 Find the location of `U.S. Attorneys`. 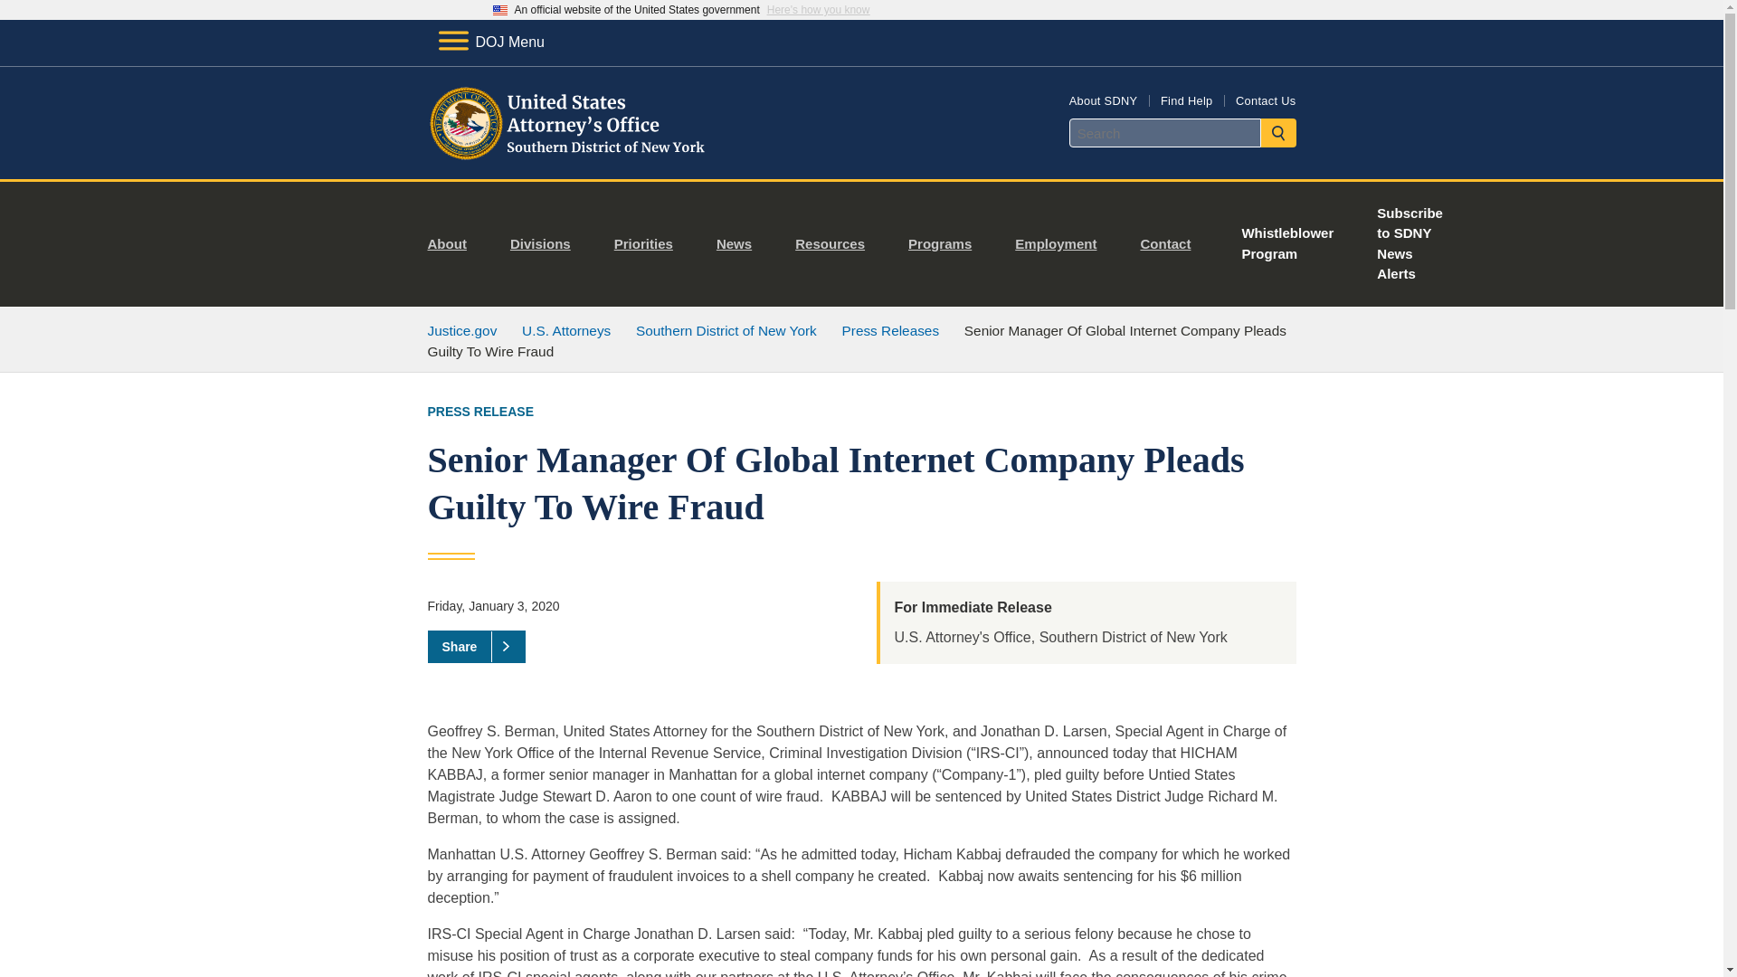

U.S. Attorneys is located at coordinates (566, 330).